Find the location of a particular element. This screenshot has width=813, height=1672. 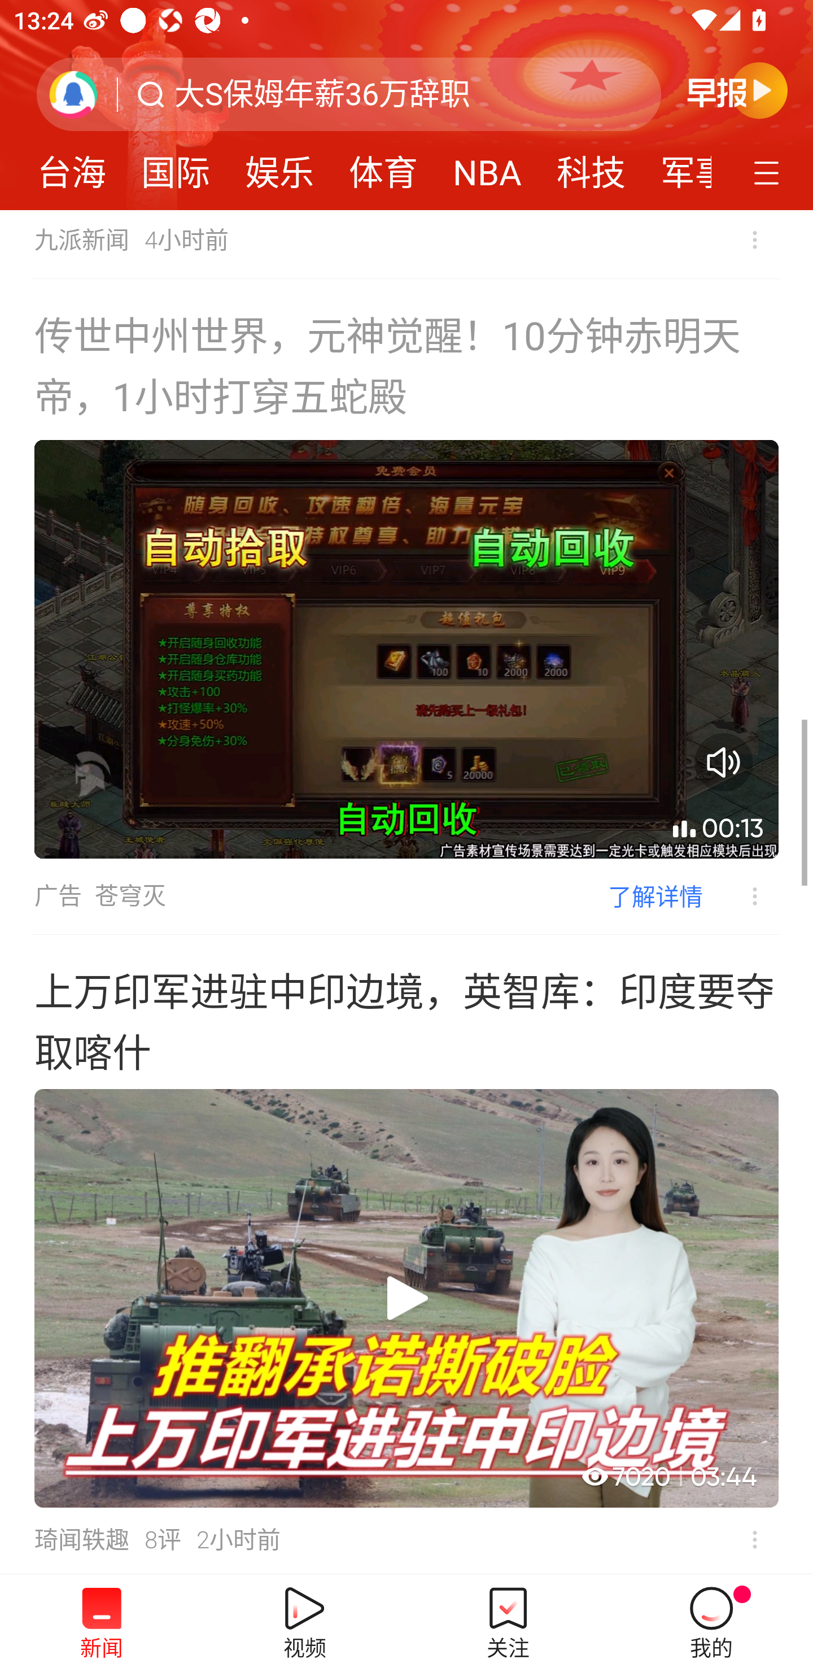

早晚报 is located at coordinates (737, 90).